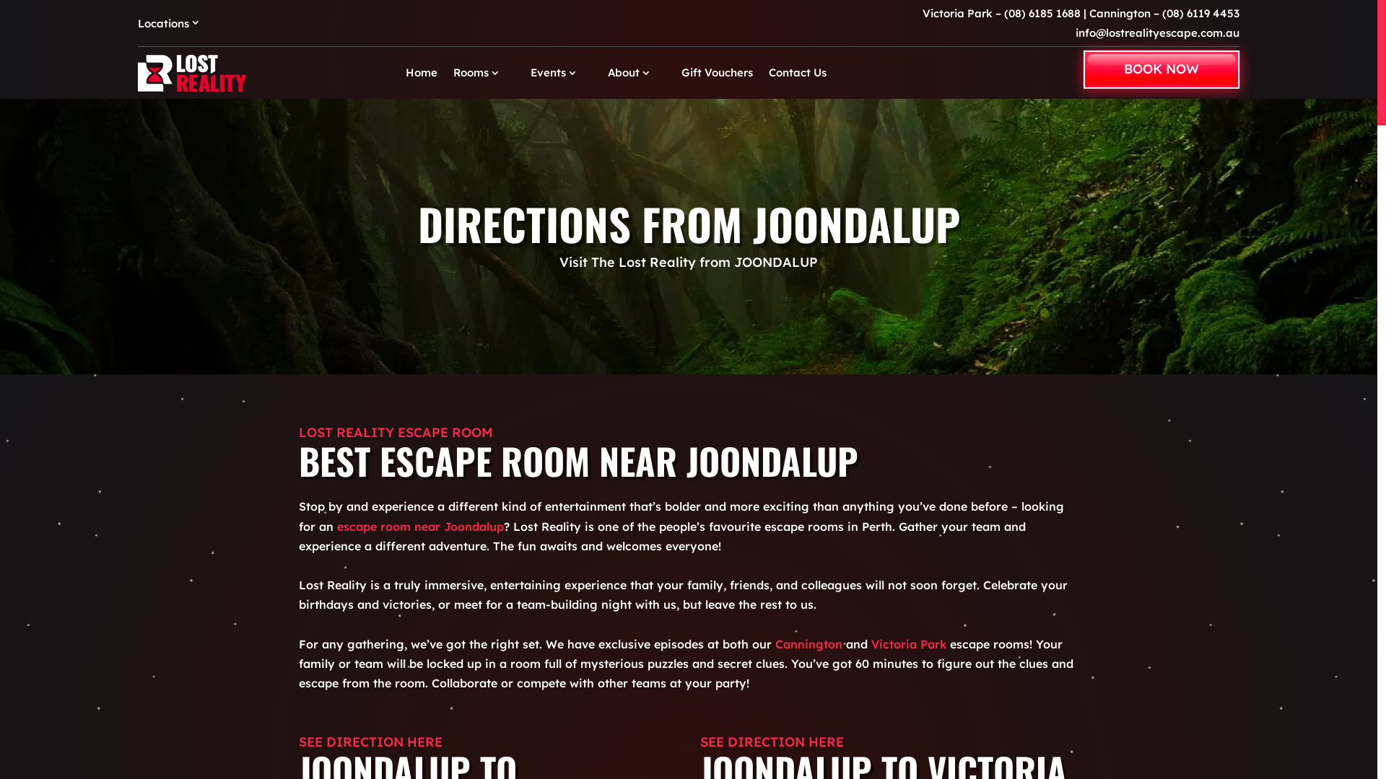 This screenshot has width=1386, height=779. Describe the element at coordinates (798, 73) in the screenshot. I see `Contact Us` at that location.